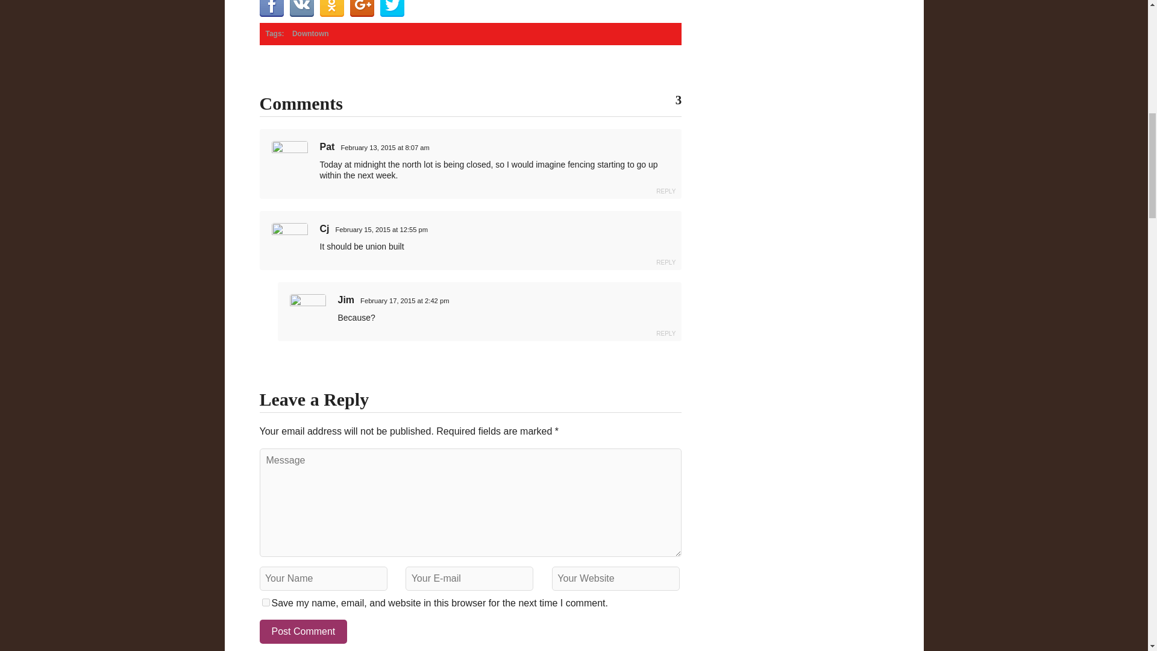 Image resolution: width=1157 pixels, height=651 pixels. What do you see at coordinates (271, 8) in the screenshot?
I see `Share in Facebook` at bounding box center [271, 8].